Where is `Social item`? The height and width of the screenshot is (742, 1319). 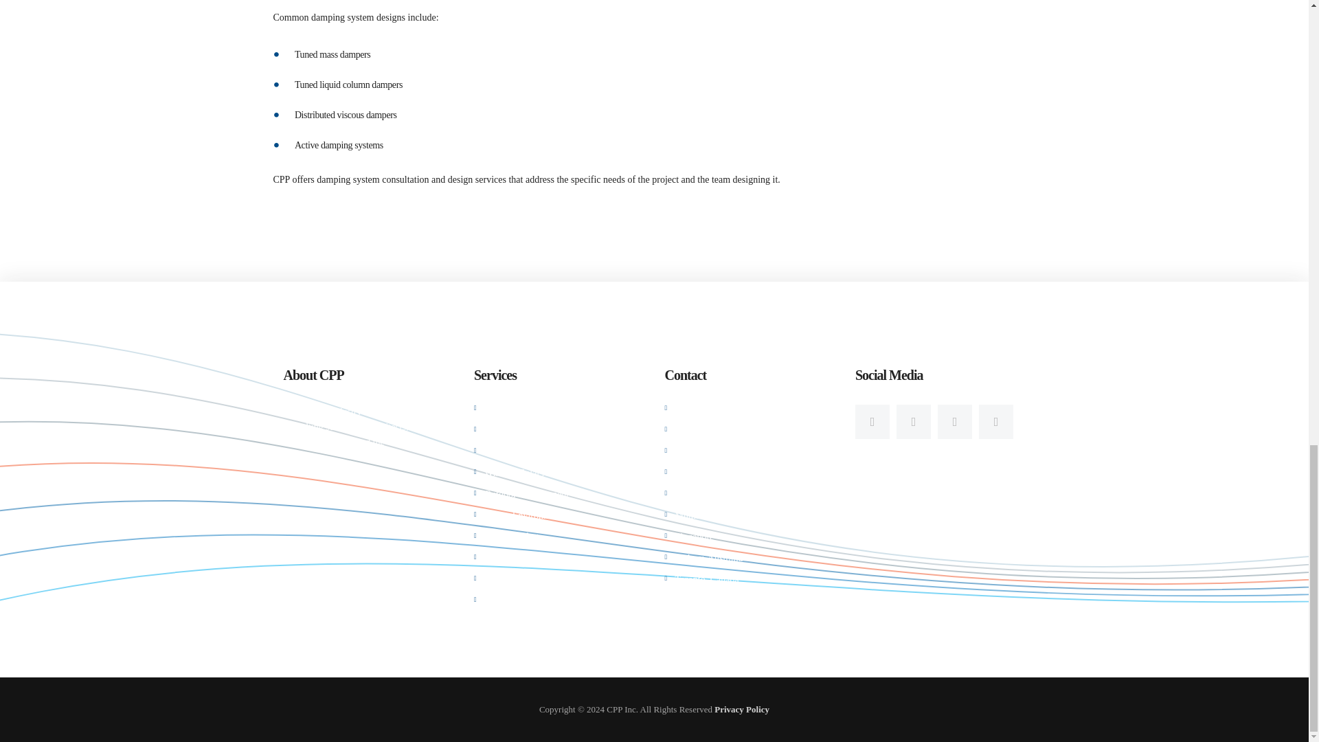 Social item is located at coordinates (955, 422).